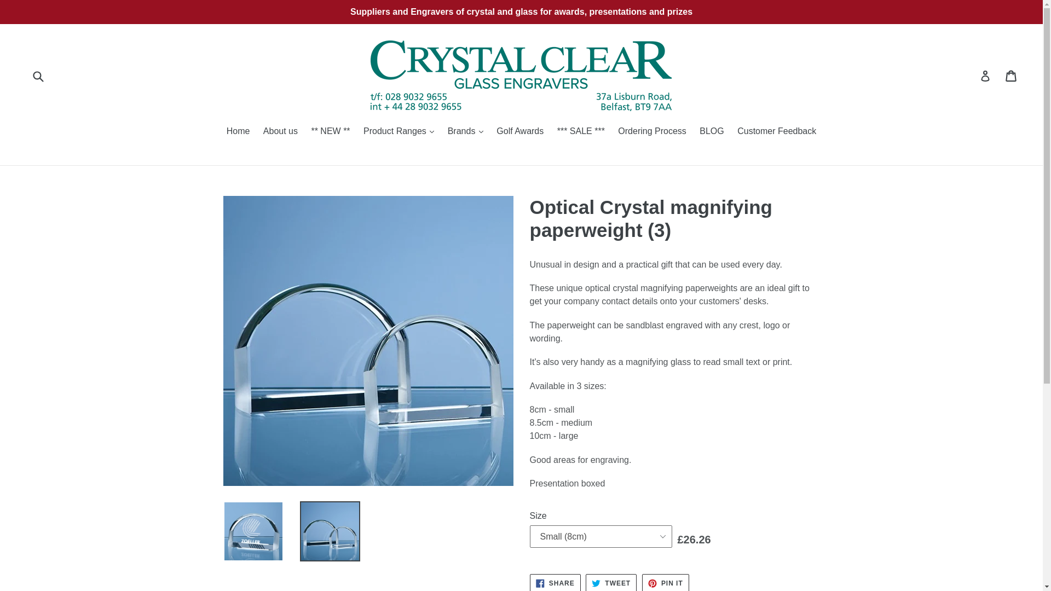 This screenshot has width=1051, height=591. What do you see at coordinates (666, 582) in the screenshot?
I see `Pin on Pinterest` at bounding box center [666, 582].